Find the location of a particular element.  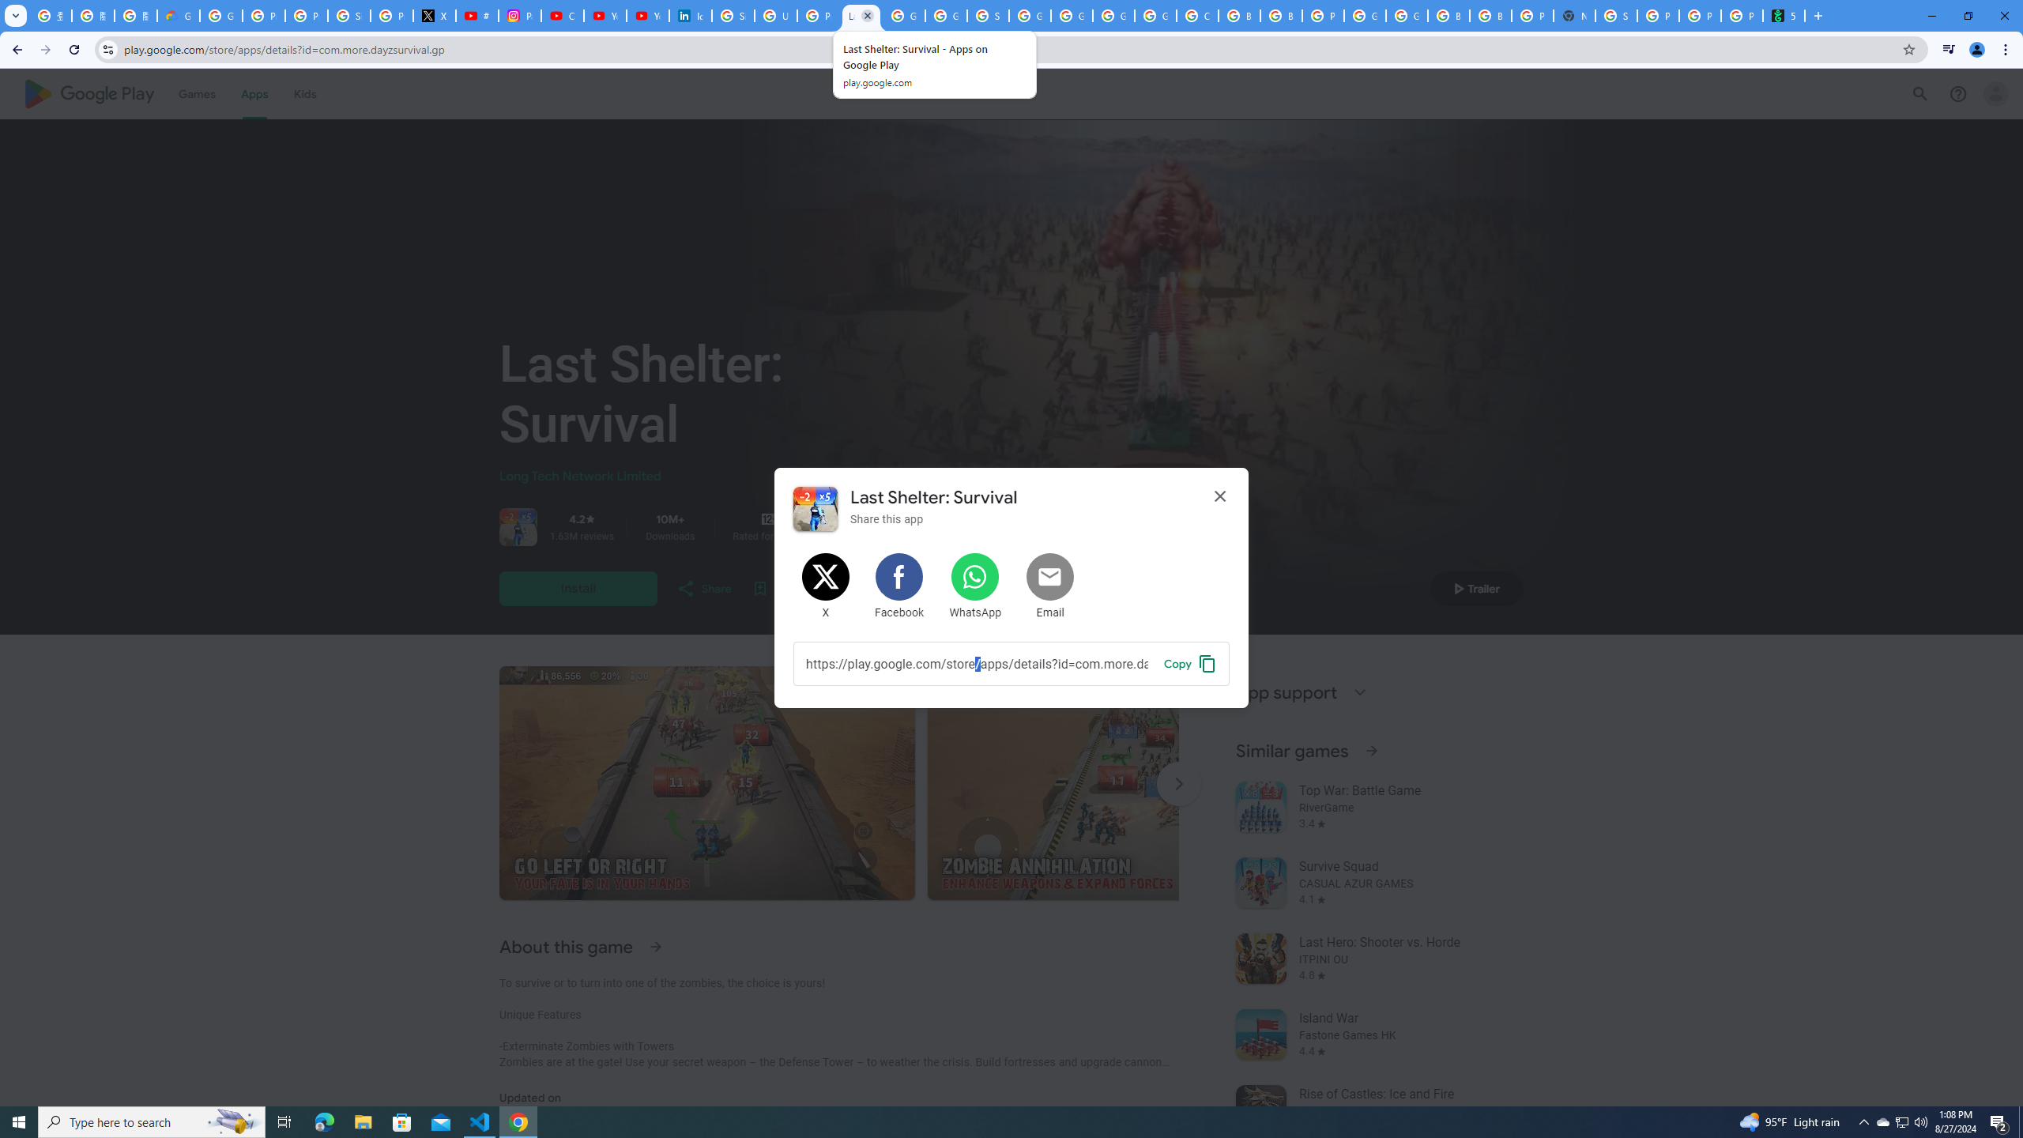

Browse Chrome as a guest - Computer - Google Chrome Help is located at coordinates (1240, 16).